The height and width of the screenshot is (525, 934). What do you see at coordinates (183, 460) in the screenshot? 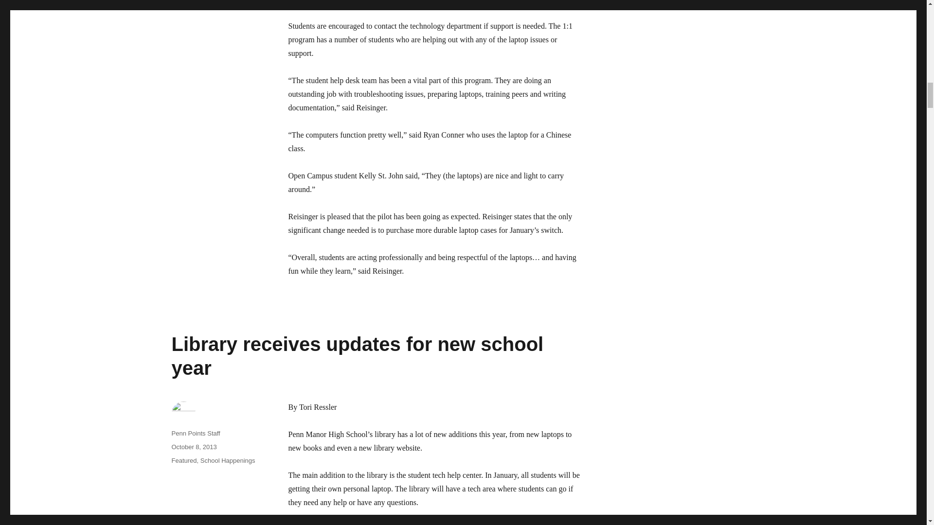
I see `Featured` at bounding box center [183, 460].